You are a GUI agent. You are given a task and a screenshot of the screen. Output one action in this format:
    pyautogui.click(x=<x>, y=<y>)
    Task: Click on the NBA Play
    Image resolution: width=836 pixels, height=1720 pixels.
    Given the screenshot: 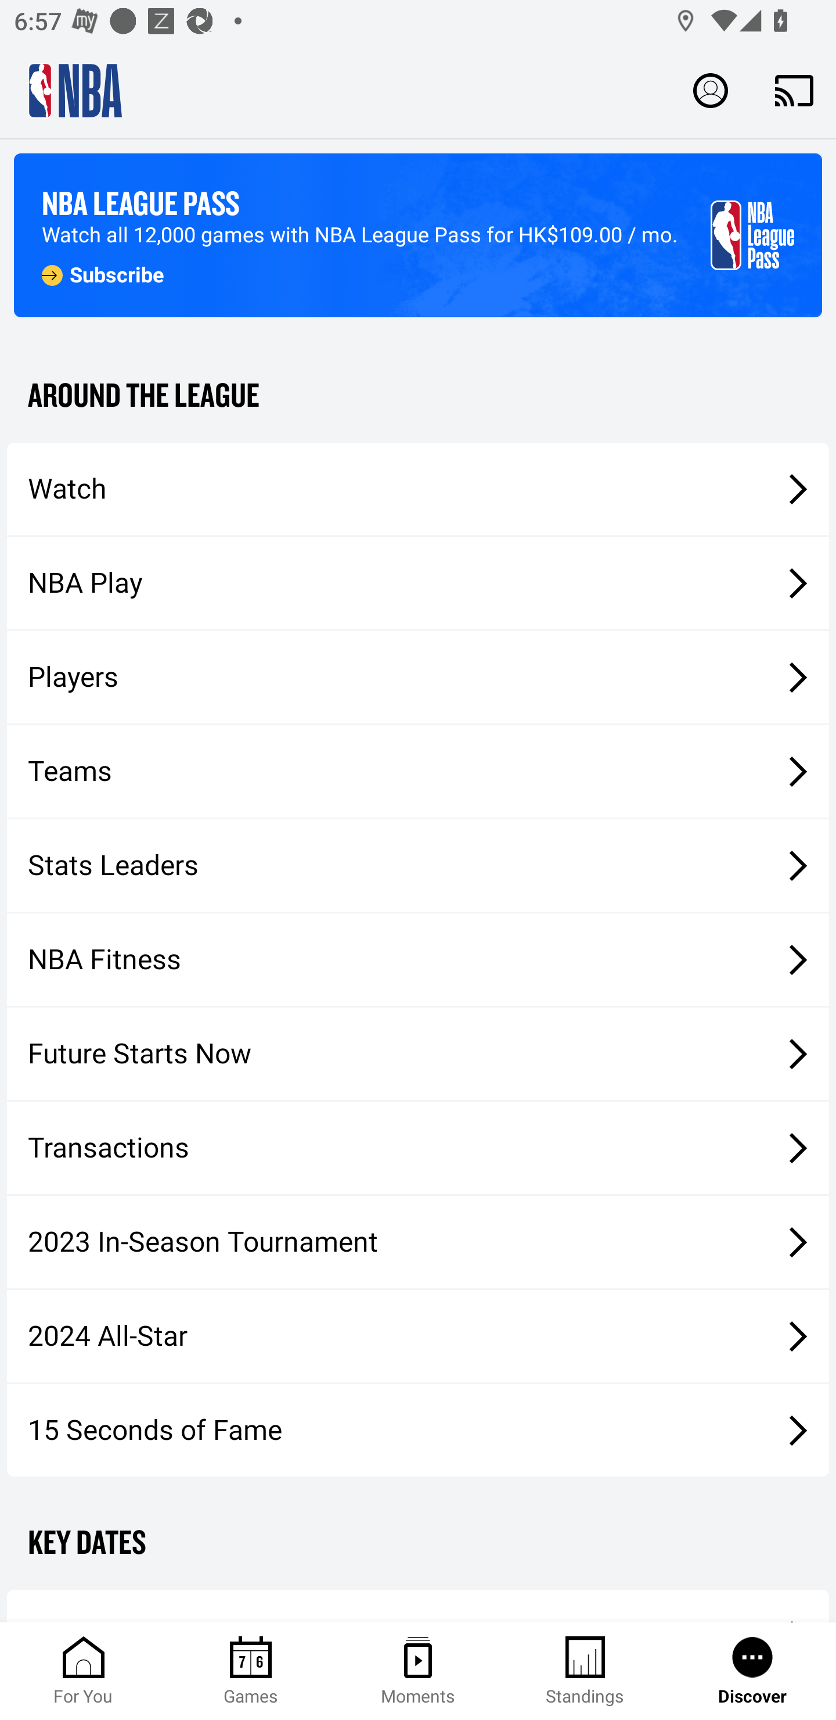 What is the action you would take?
    pyautogui.click(x=418, y=583)
    